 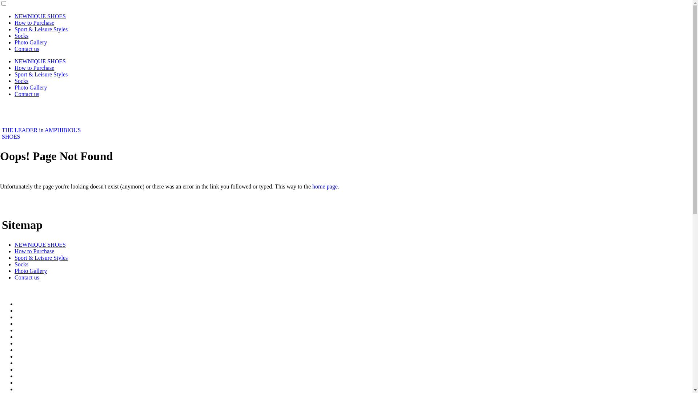 What do you see at coordinates (27, 94) in the screenshot?
I see `Contact us` at bounding box center [27, 94].